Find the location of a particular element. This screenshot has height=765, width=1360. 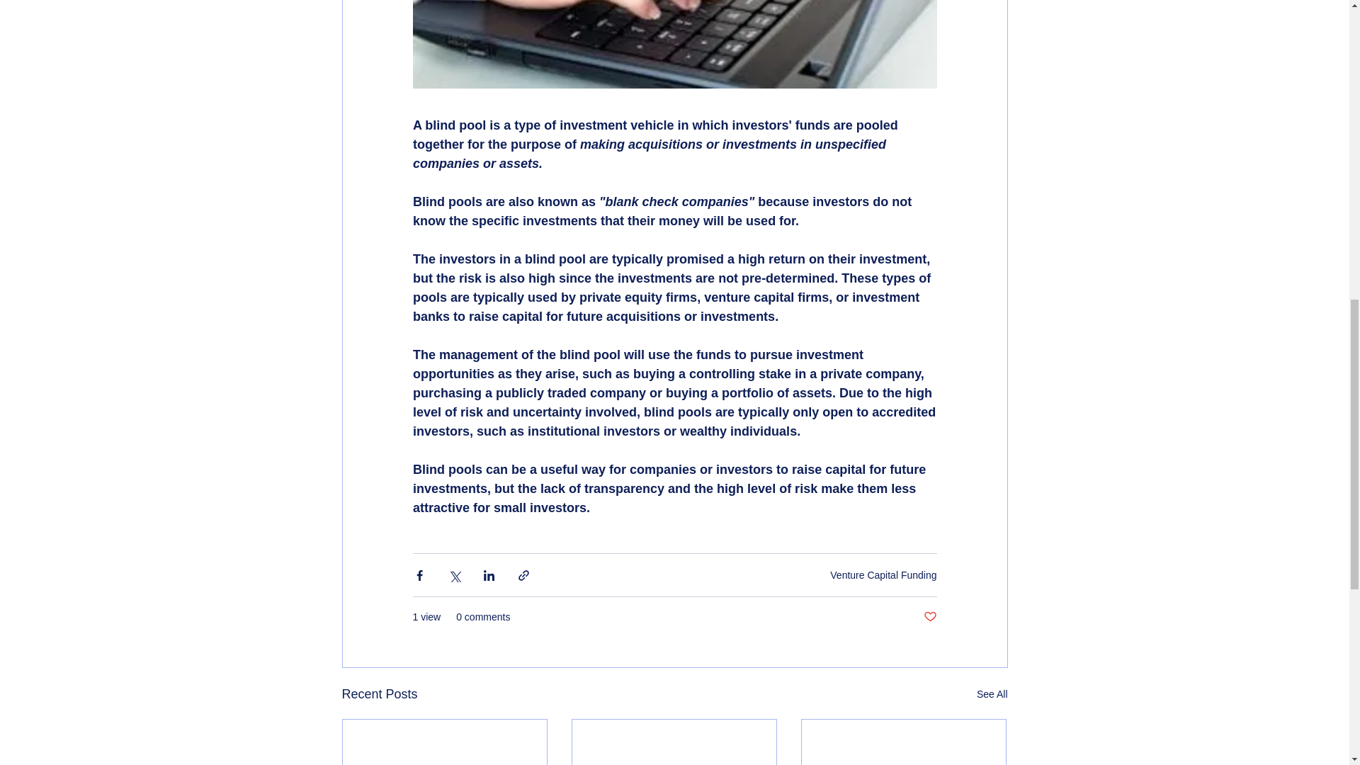

Post not marked as liked is located at coordinates (929, 617).